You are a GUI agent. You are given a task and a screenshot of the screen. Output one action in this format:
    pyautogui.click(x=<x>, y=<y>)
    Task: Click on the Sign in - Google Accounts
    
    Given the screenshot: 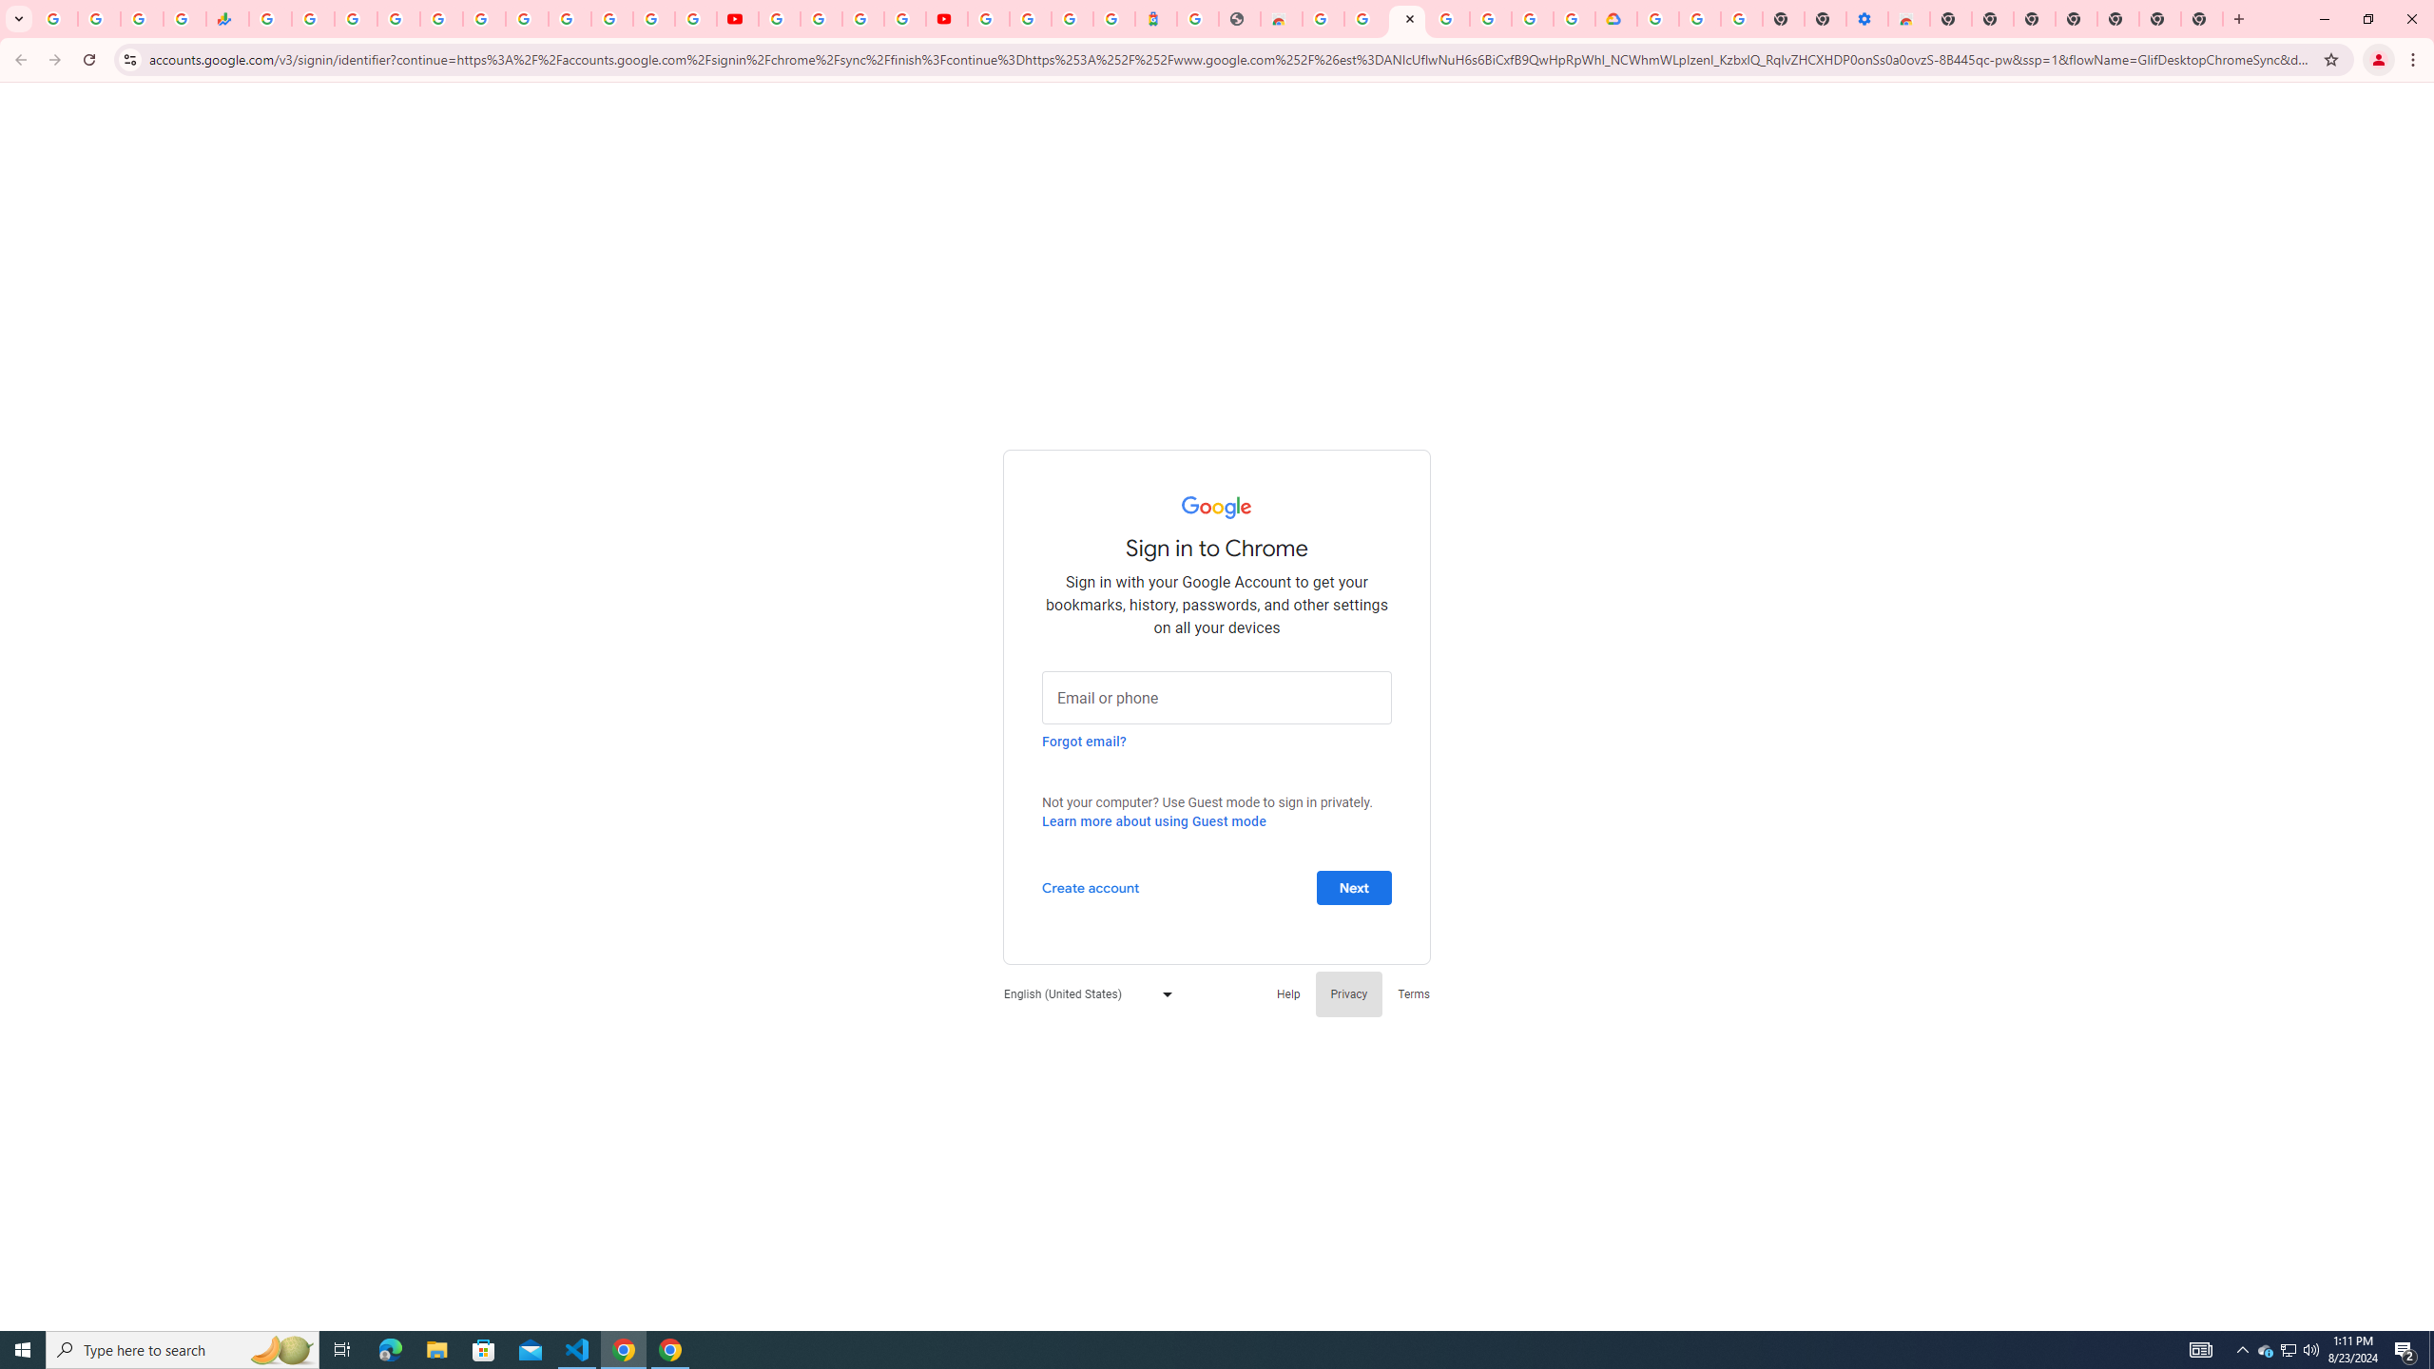 What is the action you would take?
    pyautogui.click(x=399, y=19)
    